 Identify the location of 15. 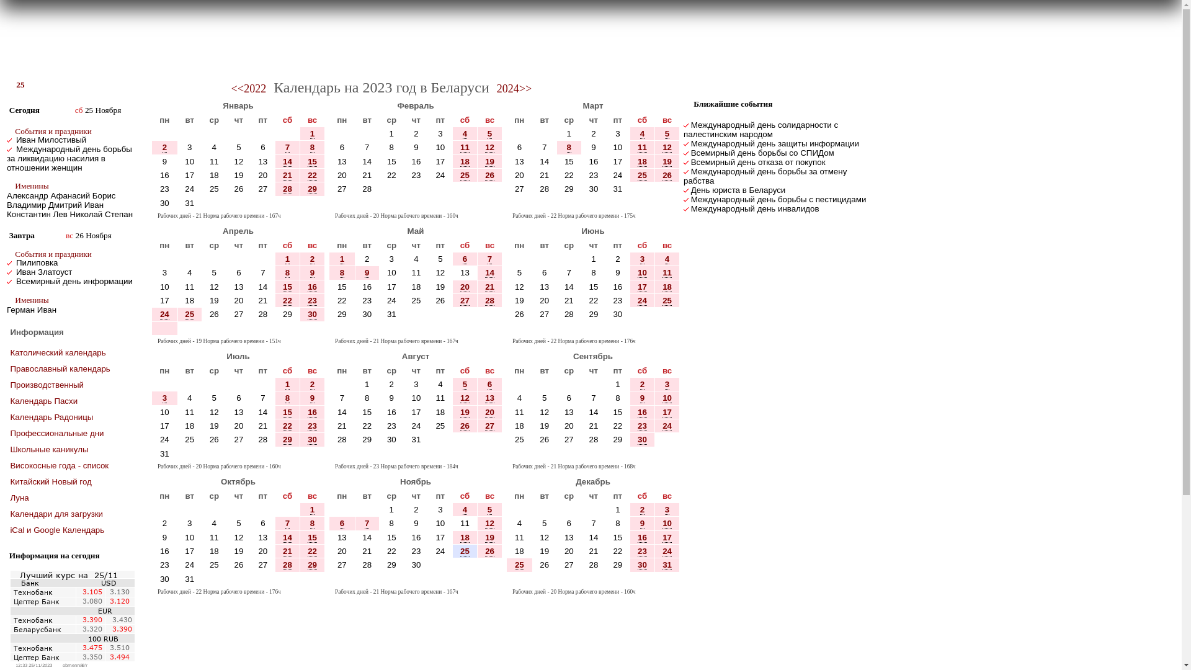
(313, 161).